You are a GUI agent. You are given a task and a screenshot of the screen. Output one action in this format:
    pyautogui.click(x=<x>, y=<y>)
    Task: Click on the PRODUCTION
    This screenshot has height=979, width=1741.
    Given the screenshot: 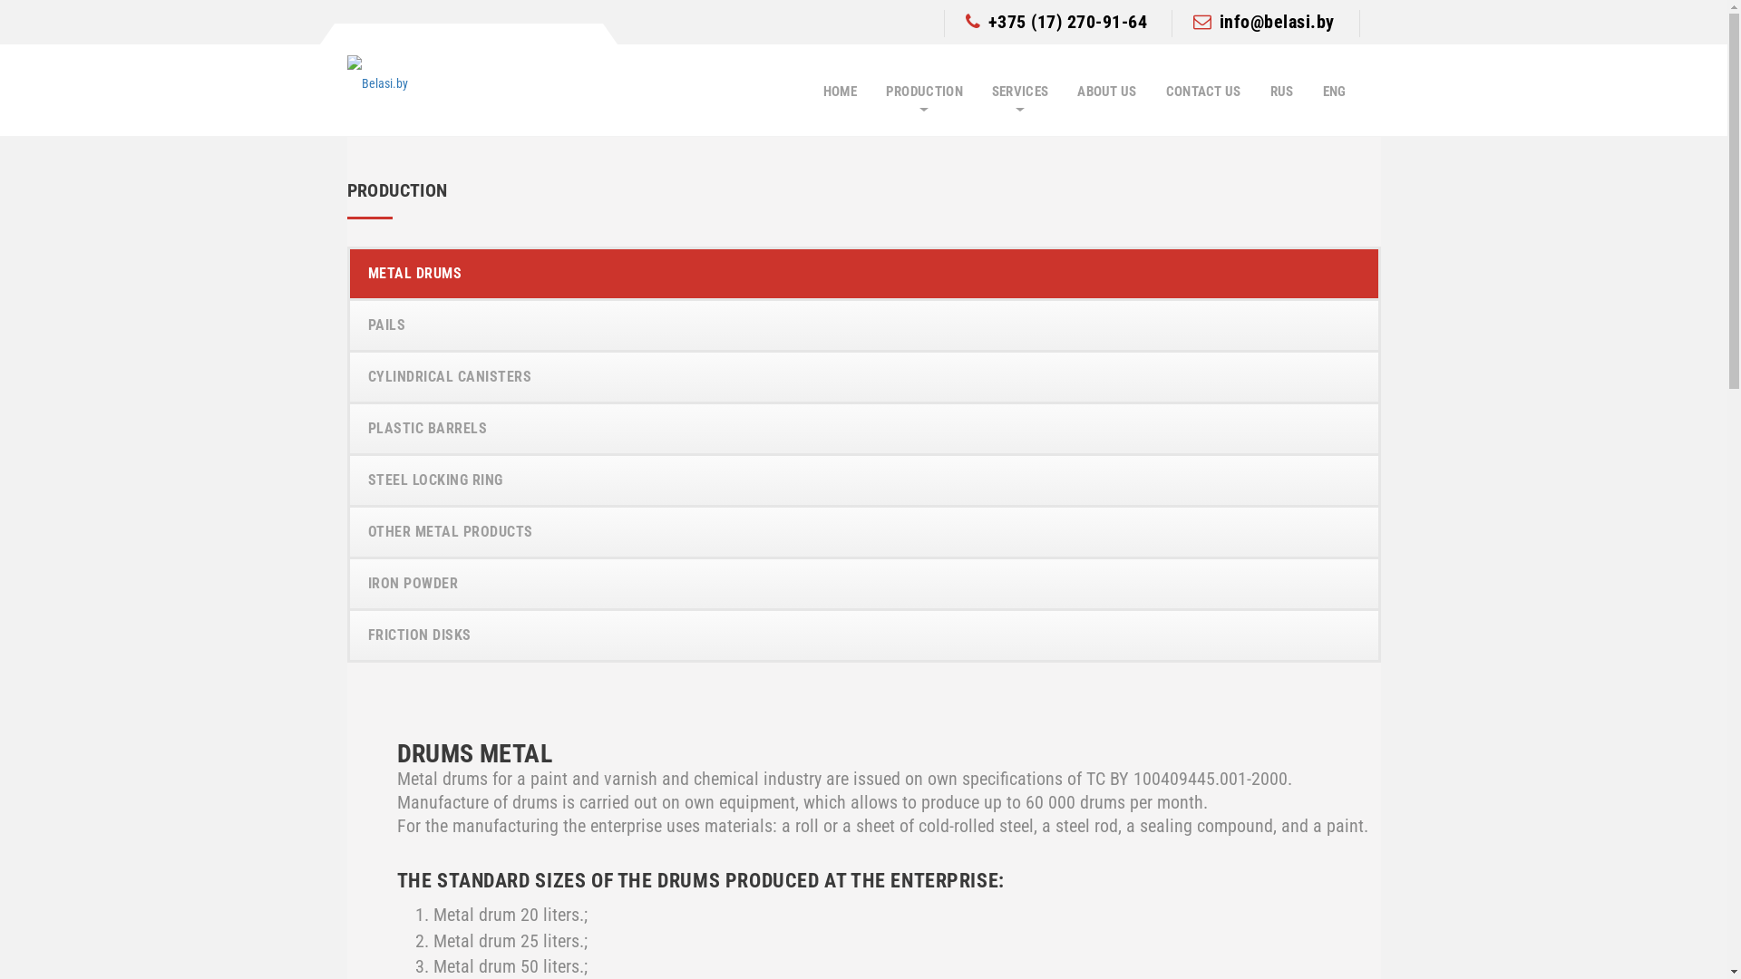 What is the action you would take?
    pyautogui.click(x=925, y=92)
    